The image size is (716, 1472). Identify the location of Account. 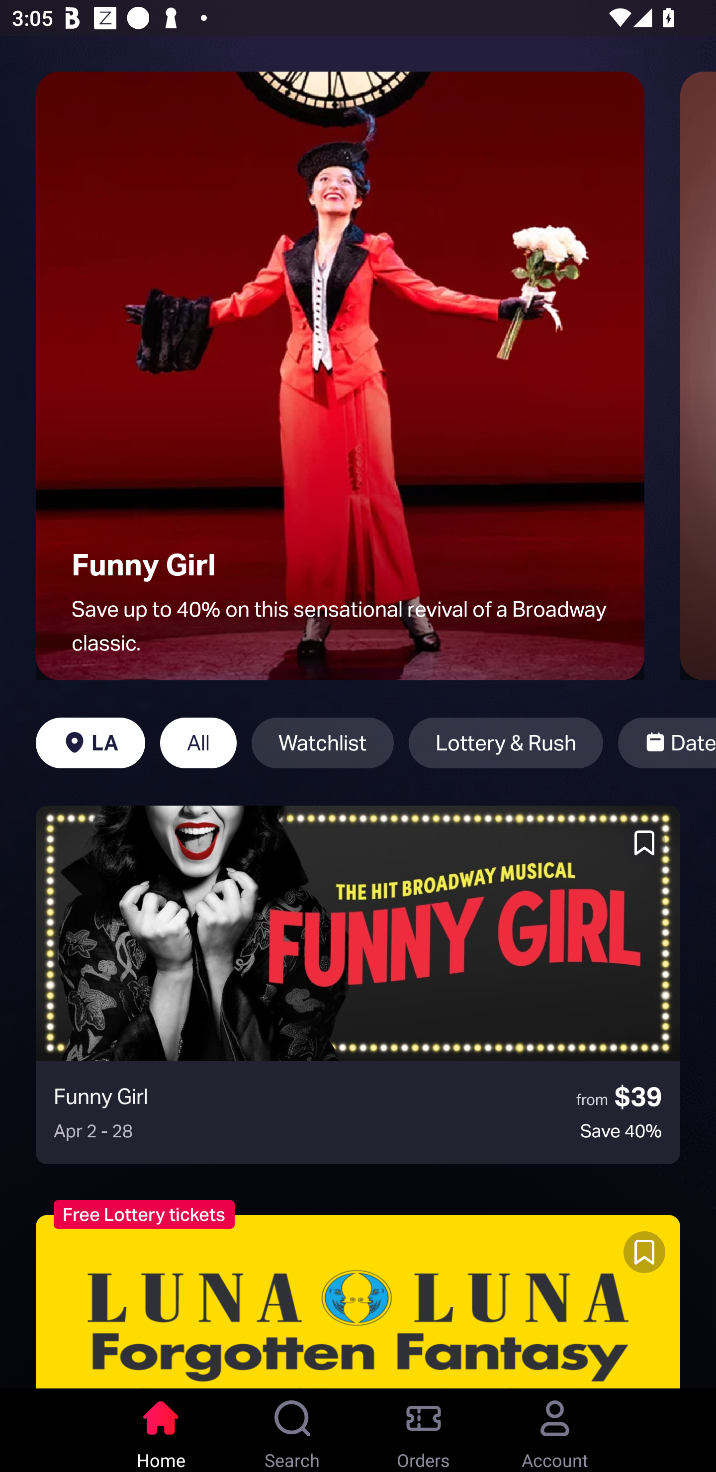
(555, 1430).